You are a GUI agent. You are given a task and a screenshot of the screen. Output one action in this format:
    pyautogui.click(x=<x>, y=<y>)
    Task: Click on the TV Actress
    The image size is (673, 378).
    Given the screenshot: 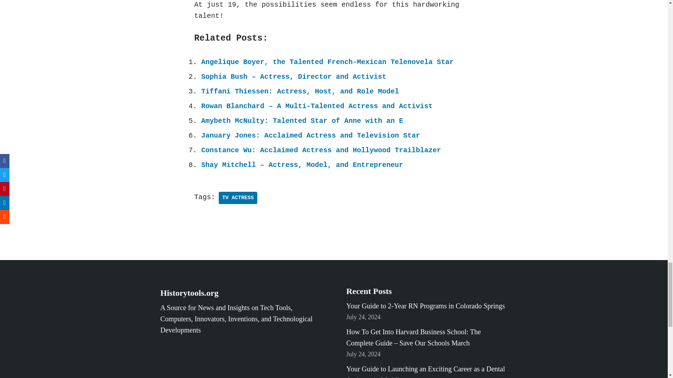 What is the action you would take?
    pyautogui.click(x=238, y=198)
    